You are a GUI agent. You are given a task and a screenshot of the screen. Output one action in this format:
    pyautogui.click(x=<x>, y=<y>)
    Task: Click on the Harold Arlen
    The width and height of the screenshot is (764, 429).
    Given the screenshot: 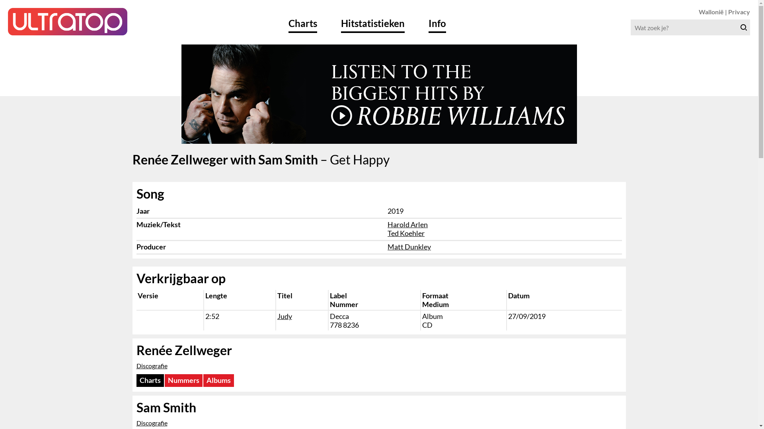 What is the action you would take?
    pyautogui.click(x=407, y=224)
    